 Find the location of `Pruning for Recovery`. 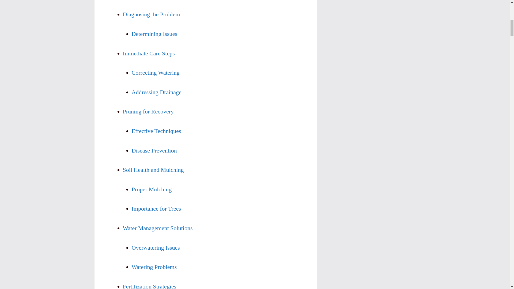

Pruning for Recovery is located at coordinates (148, 111).